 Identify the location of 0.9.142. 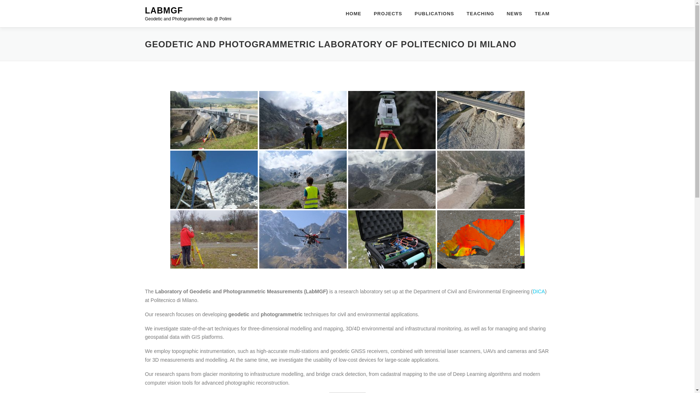
(481, 120).